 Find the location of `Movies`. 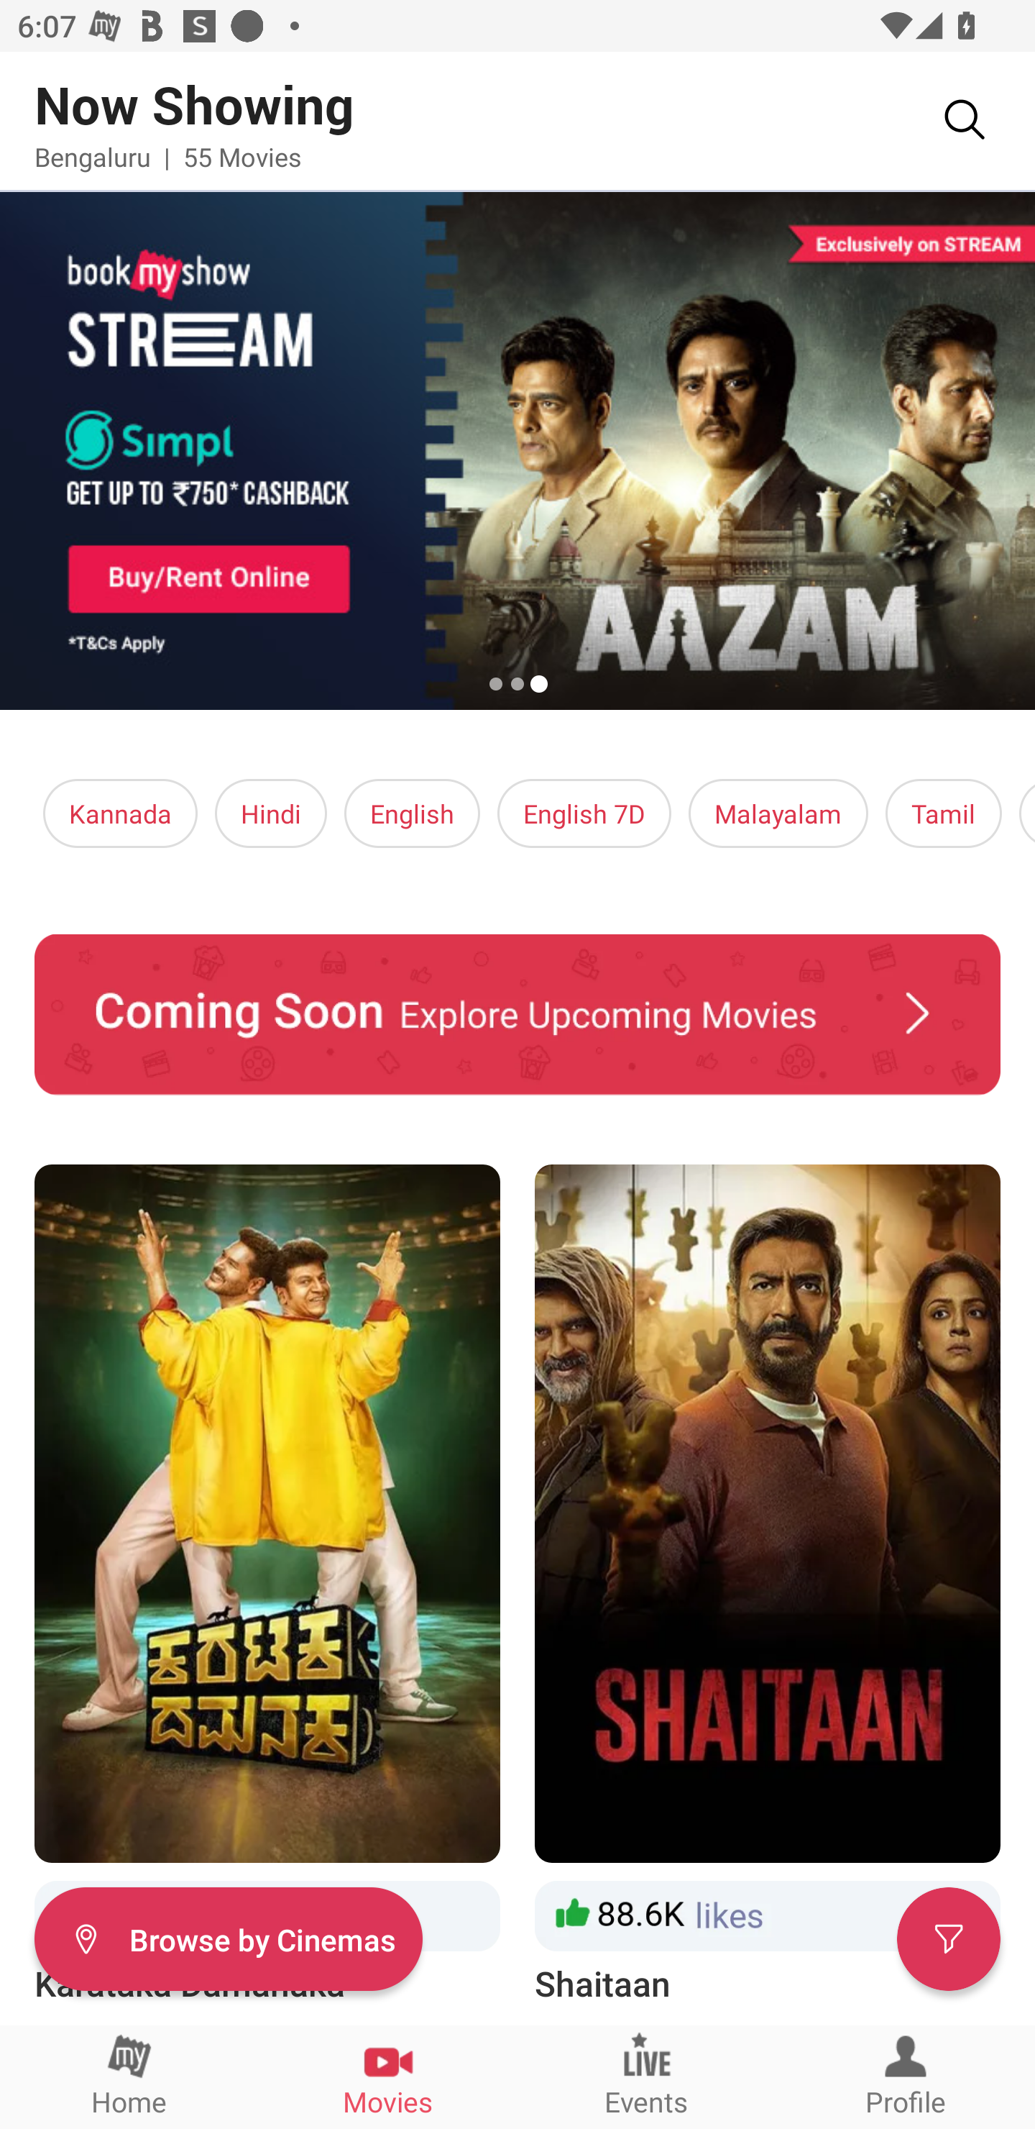

Movies is located at coordinates (388, 2076).